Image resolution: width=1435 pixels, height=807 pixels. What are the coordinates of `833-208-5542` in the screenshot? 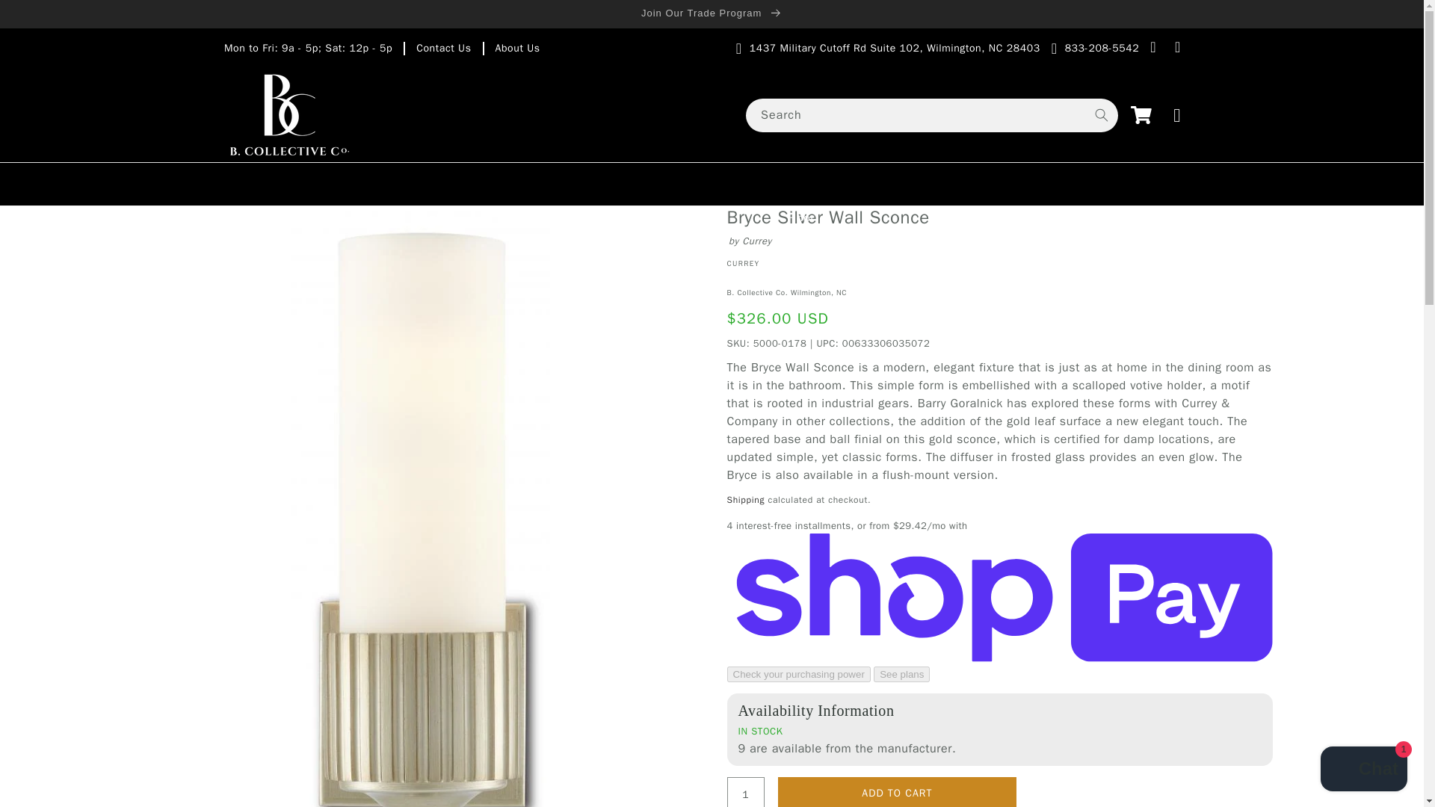 It's located at (1102, 48).